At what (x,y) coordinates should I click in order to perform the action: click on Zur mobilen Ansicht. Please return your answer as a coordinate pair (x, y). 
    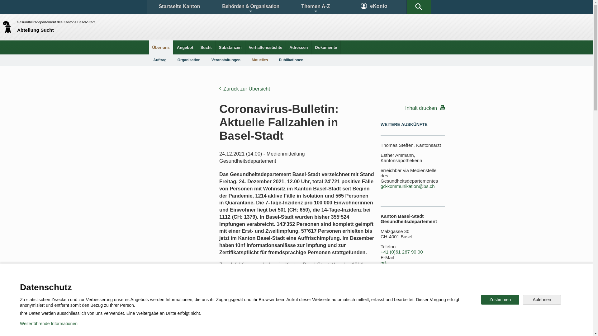
    Looking at the image, I should click on (309, 327).